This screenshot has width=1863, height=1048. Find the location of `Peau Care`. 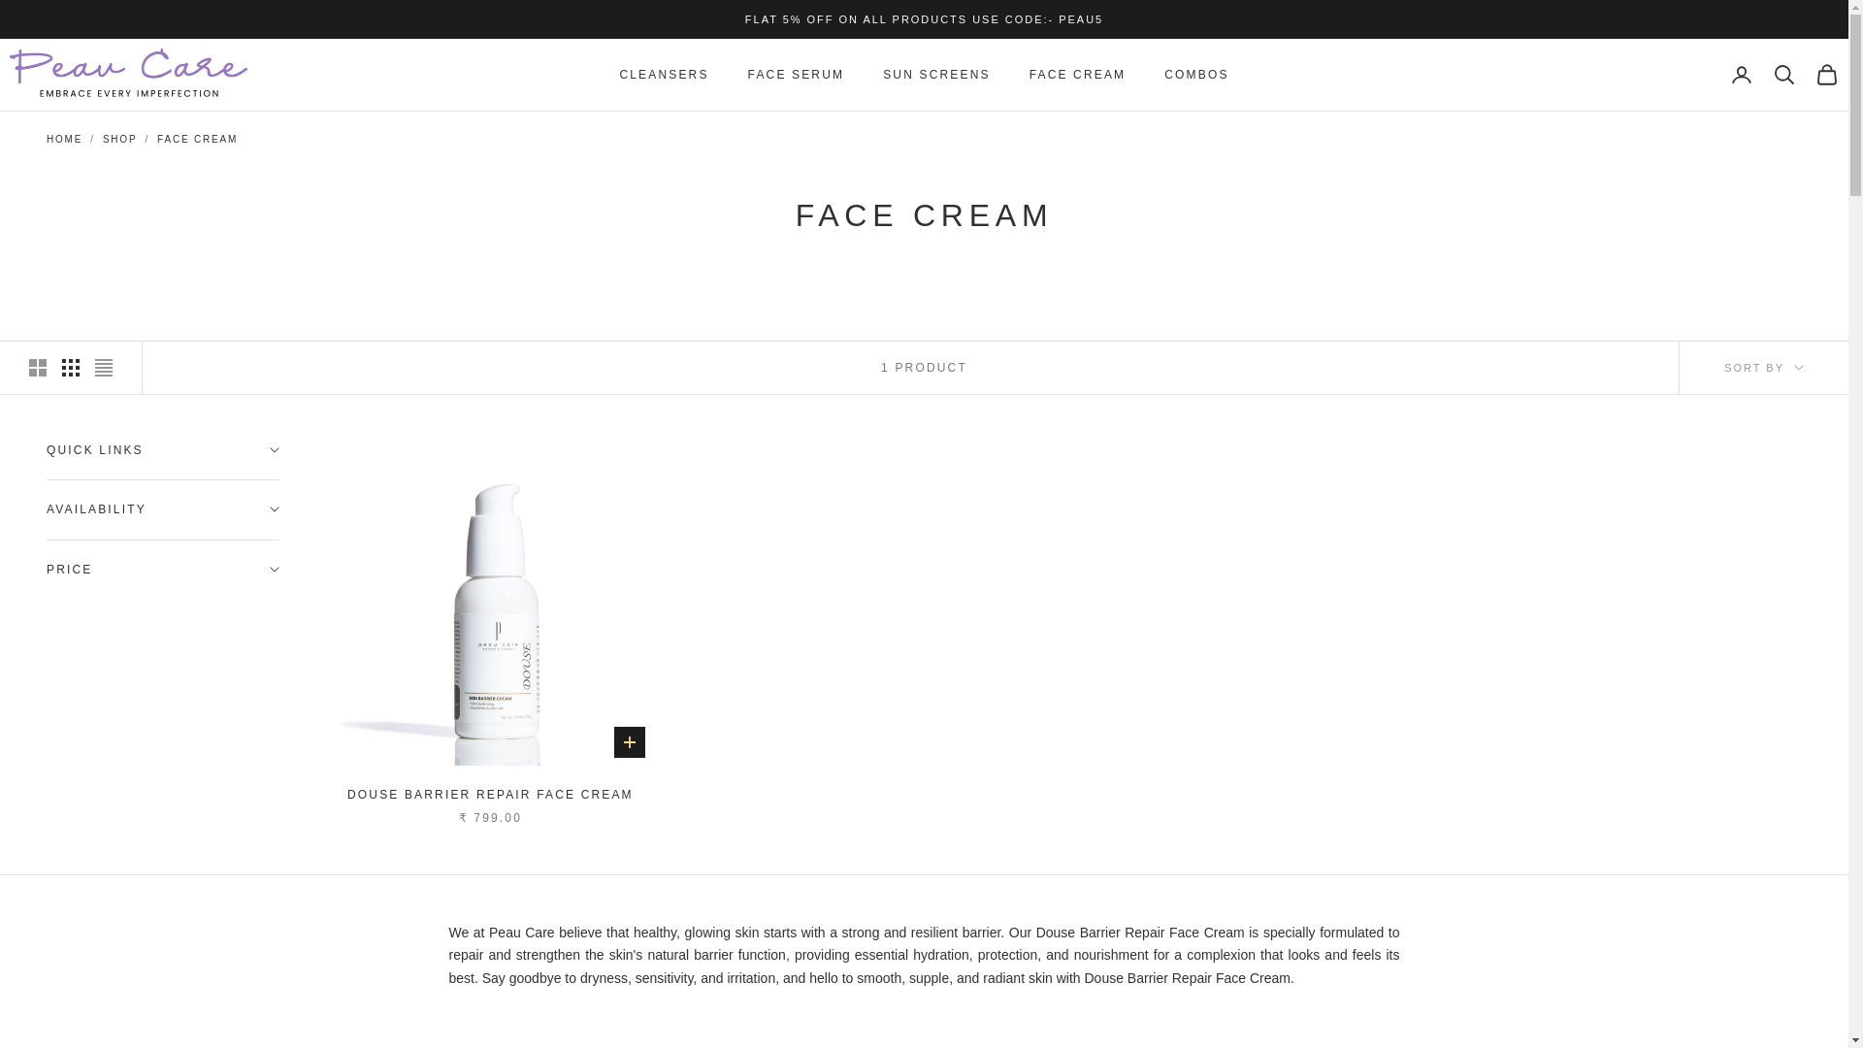

Peau Care is located at coordinates (128, 74).